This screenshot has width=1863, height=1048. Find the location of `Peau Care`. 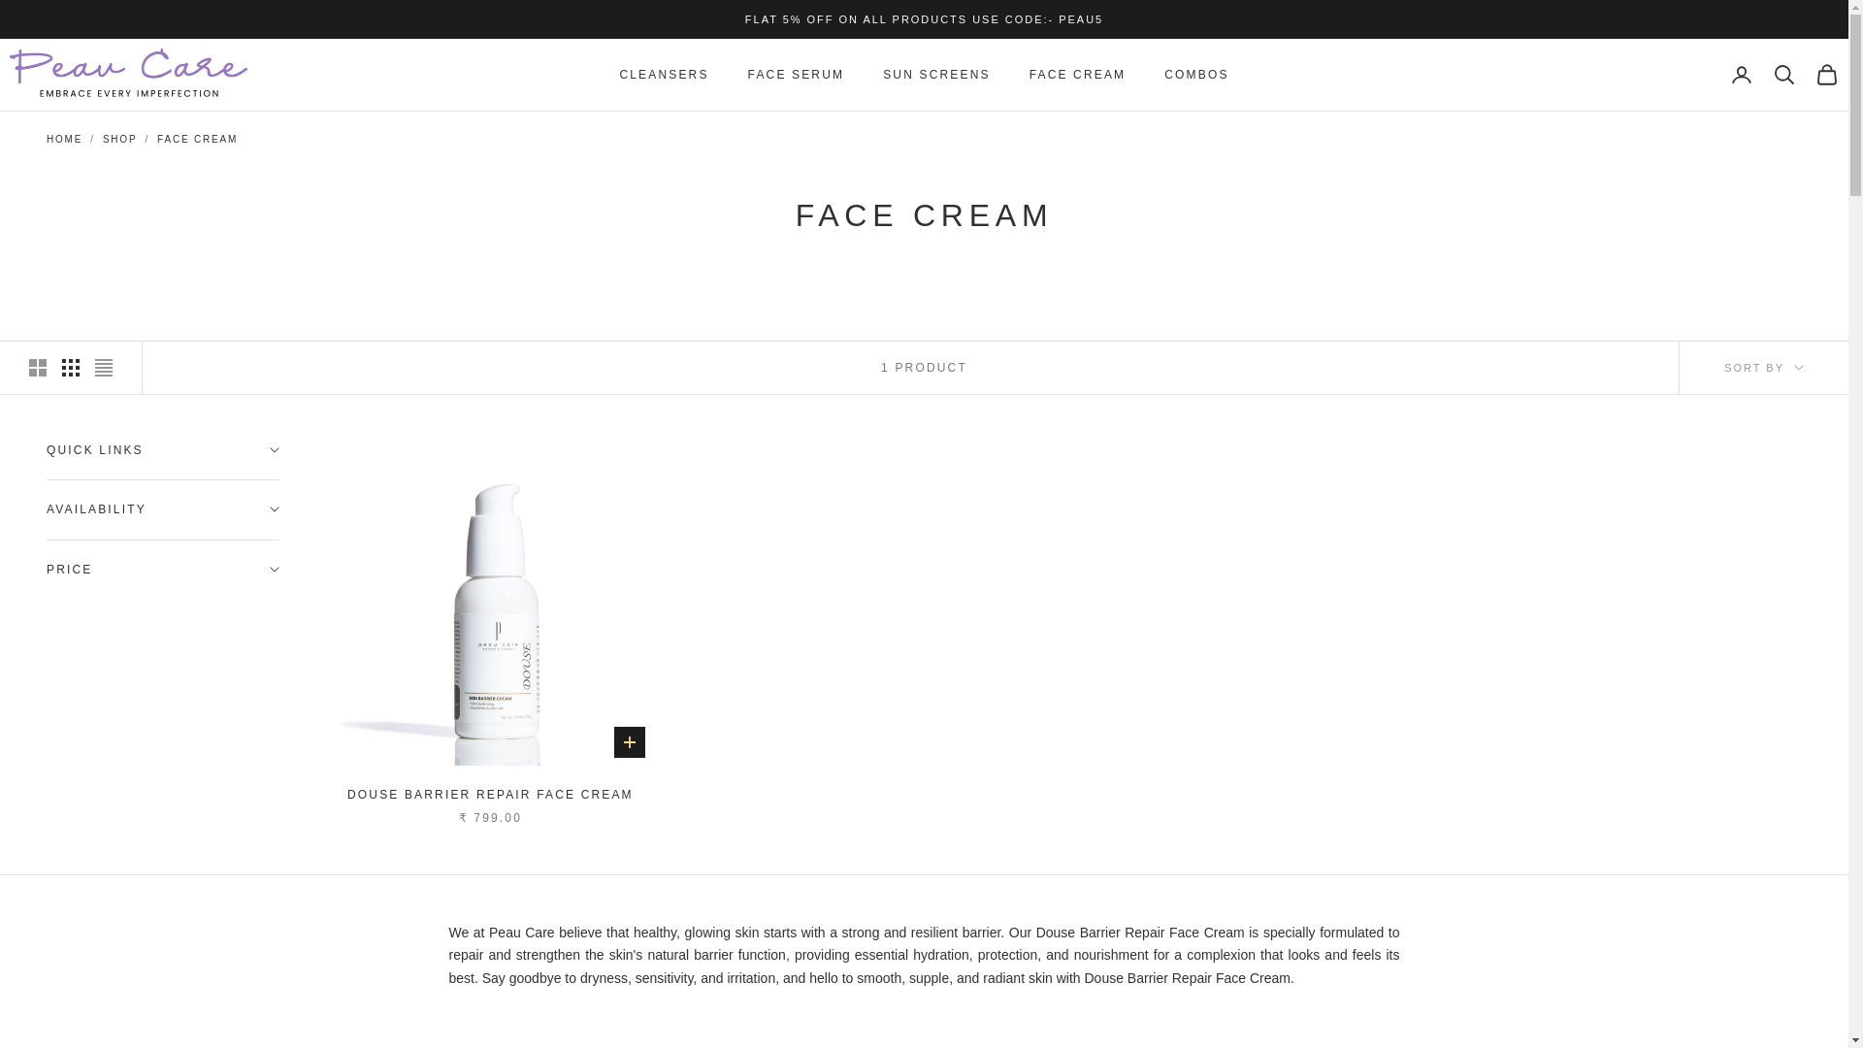

Peau Care is located at coordinates (128, 74).